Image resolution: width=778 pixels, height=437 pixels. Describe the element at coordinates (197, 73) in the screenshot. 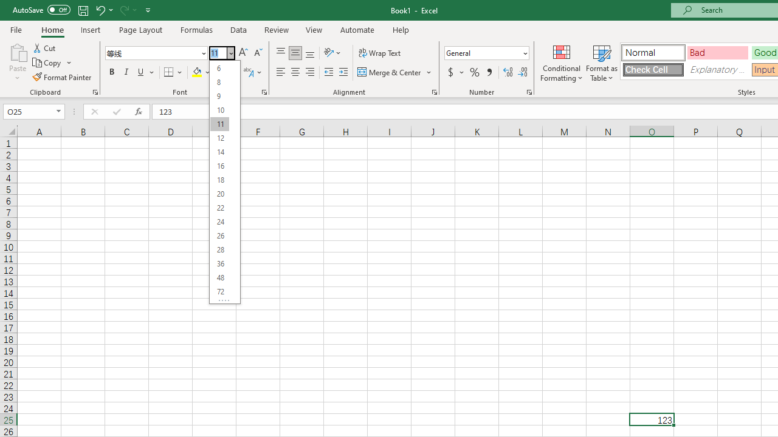

I see `Fill Color RGB(255, 255, 0)` at that location.